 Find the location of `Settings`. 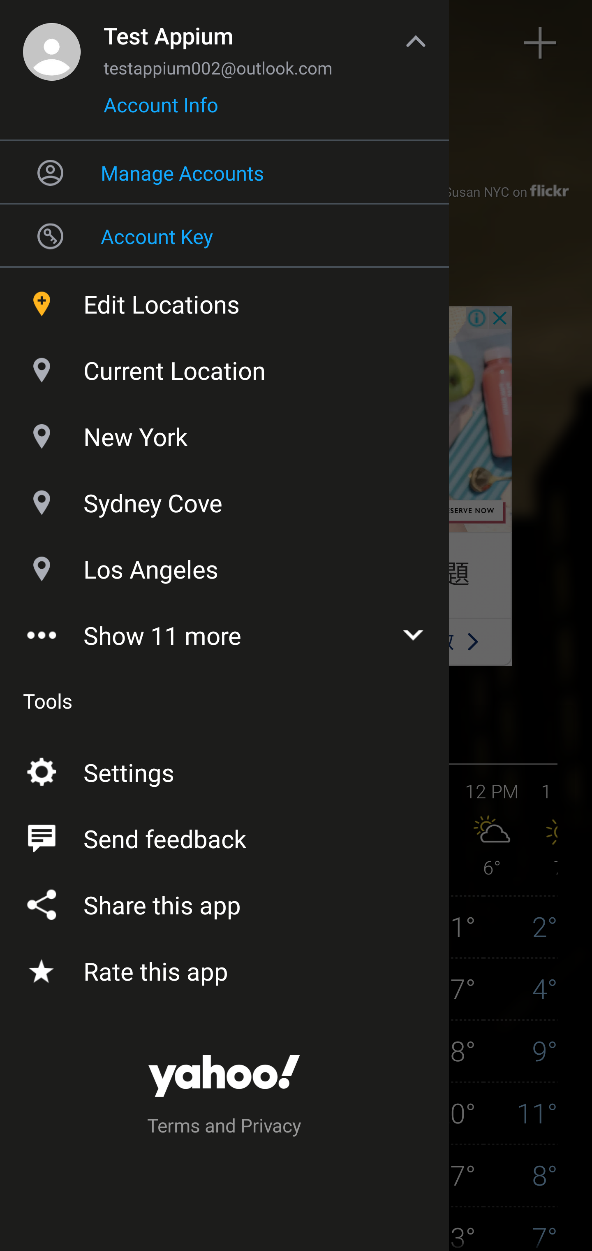

Settings is located at coordinates (224, 769).